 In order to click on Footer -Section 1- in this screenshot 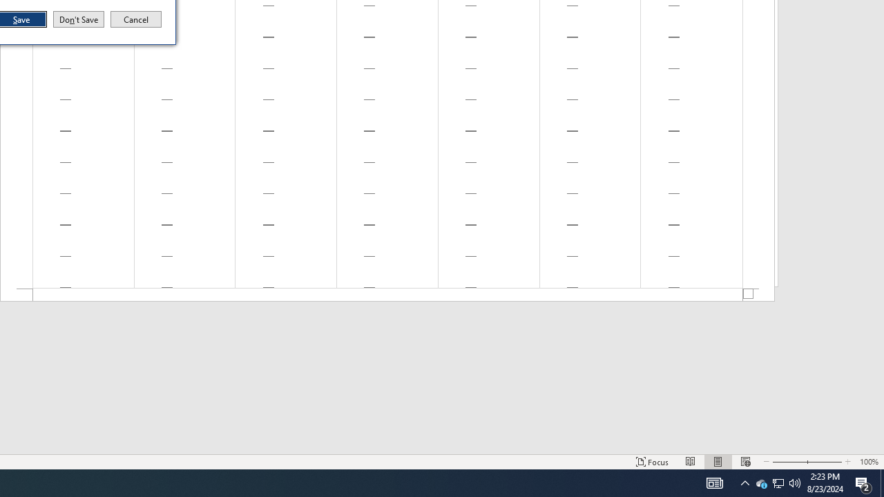, I will do `click(387, 295)`.